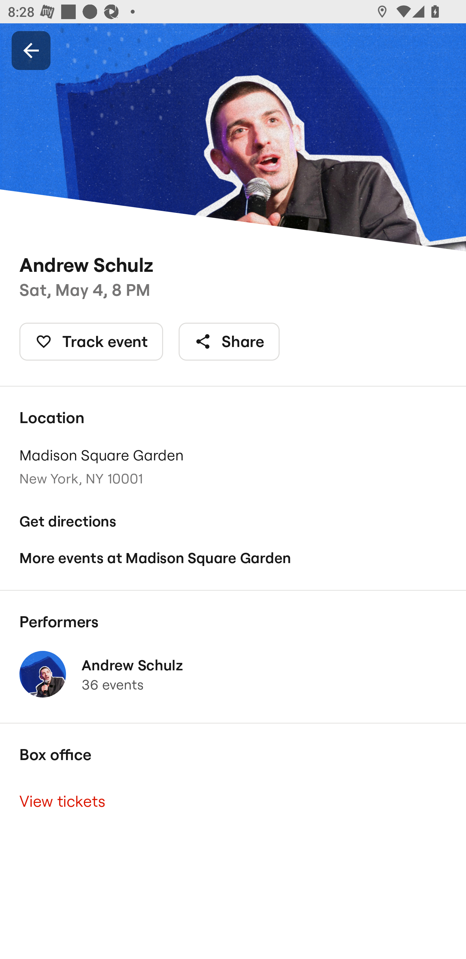 The image size is (466, 959). Describe the element at coordinates (233, 522) in the screenshot. I see `Get directions` at that location.